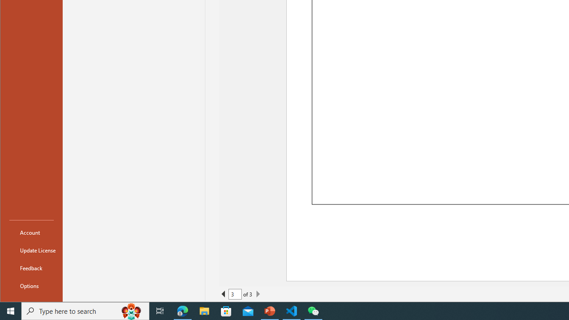 The width and height of the screenshot is (569, 320). What do you see at coordinates (235, 294) in the screenshot?
I see `Current Page` at bounding box center [235, 294].